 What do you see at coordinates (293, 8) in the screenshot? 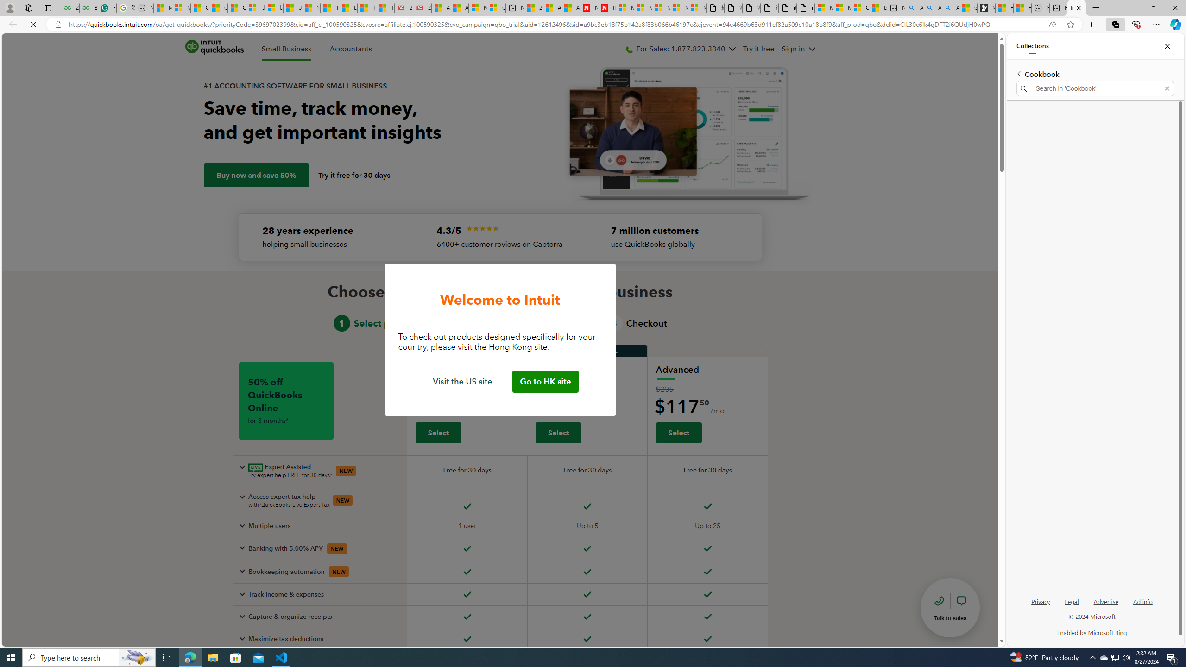
I see `USA TODAY - MSN` at bounding box center [293, 8].